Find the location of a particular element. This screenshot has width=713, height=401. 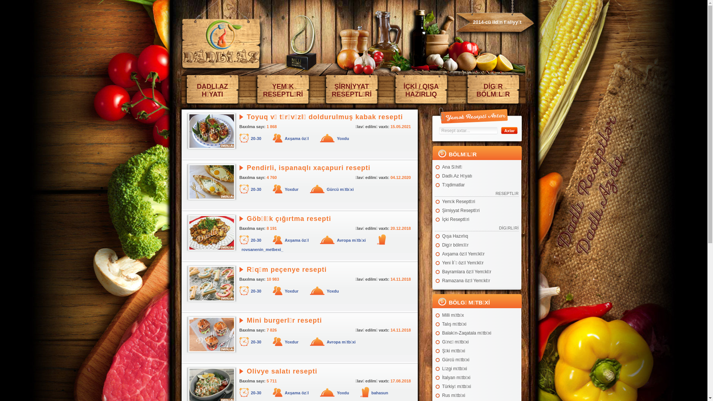

20-30 is located at coordinates (256, 189).